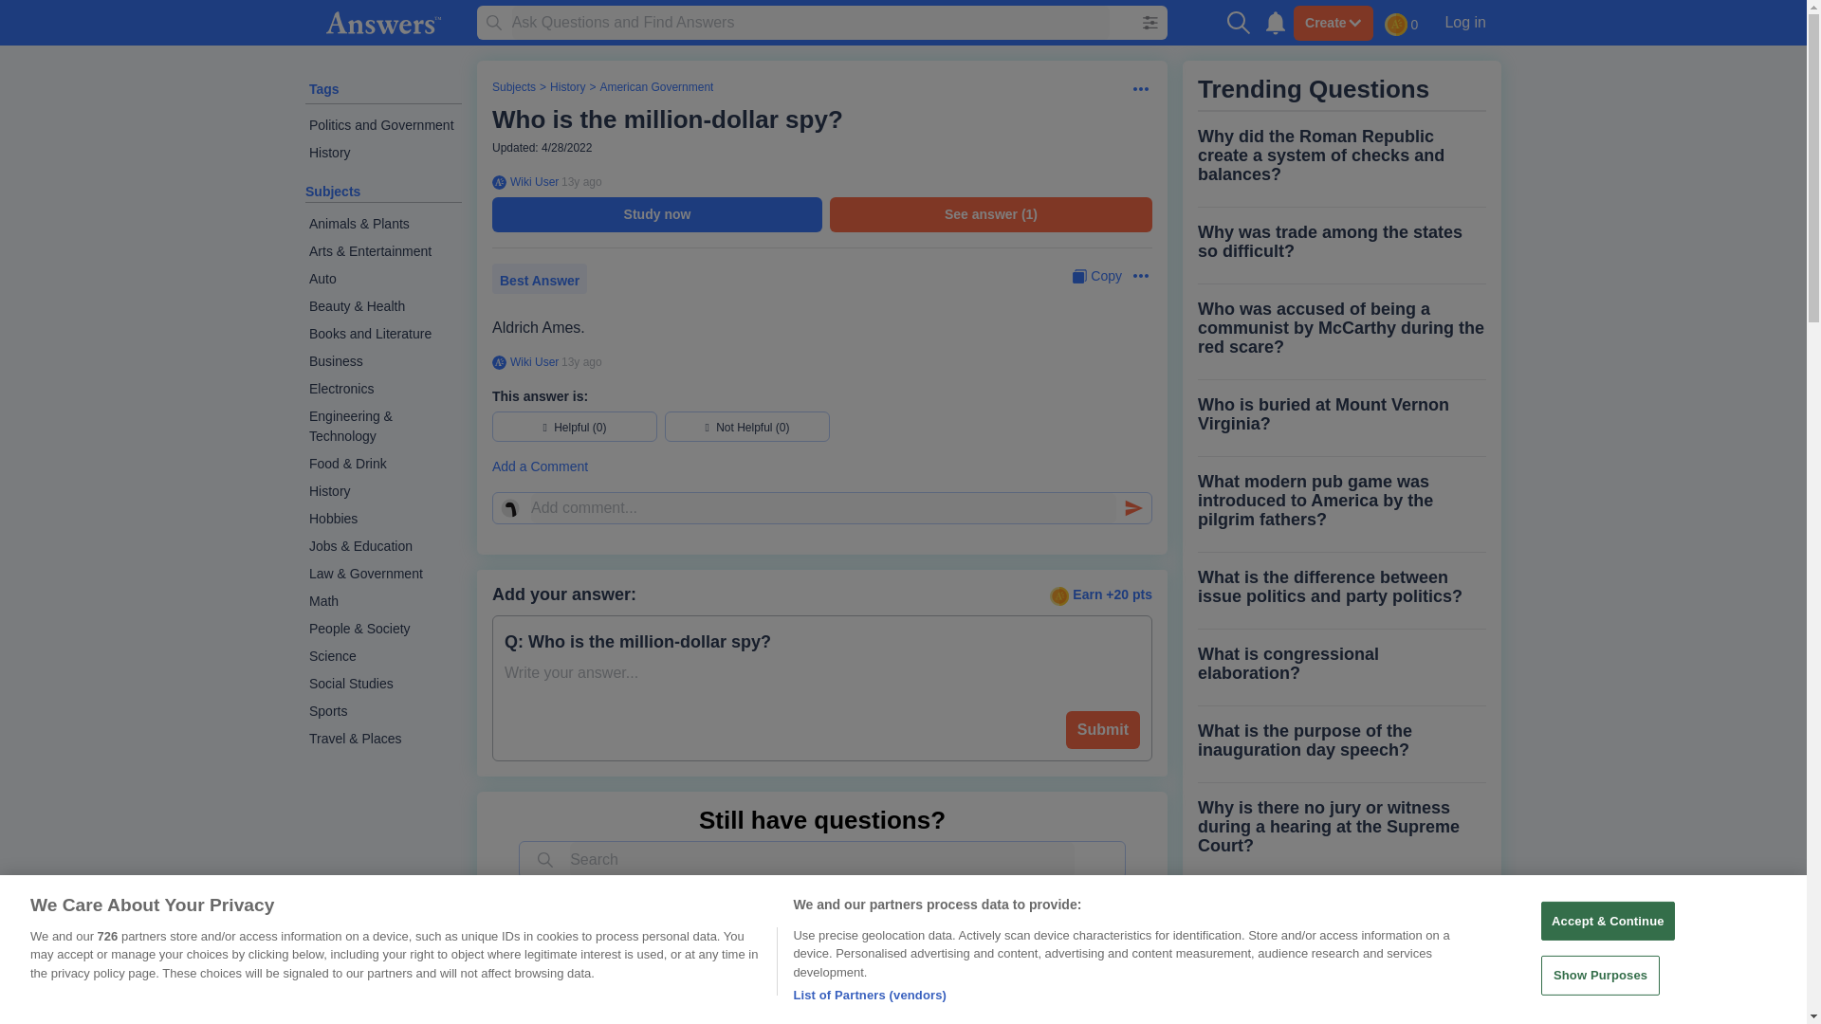 Image resolution: width=1821 pixels, height=1024 pixels. What do you see at coordinates (383, 125) in the screenshot?
I see `Politics and Government` at bounding box center [383, 125].